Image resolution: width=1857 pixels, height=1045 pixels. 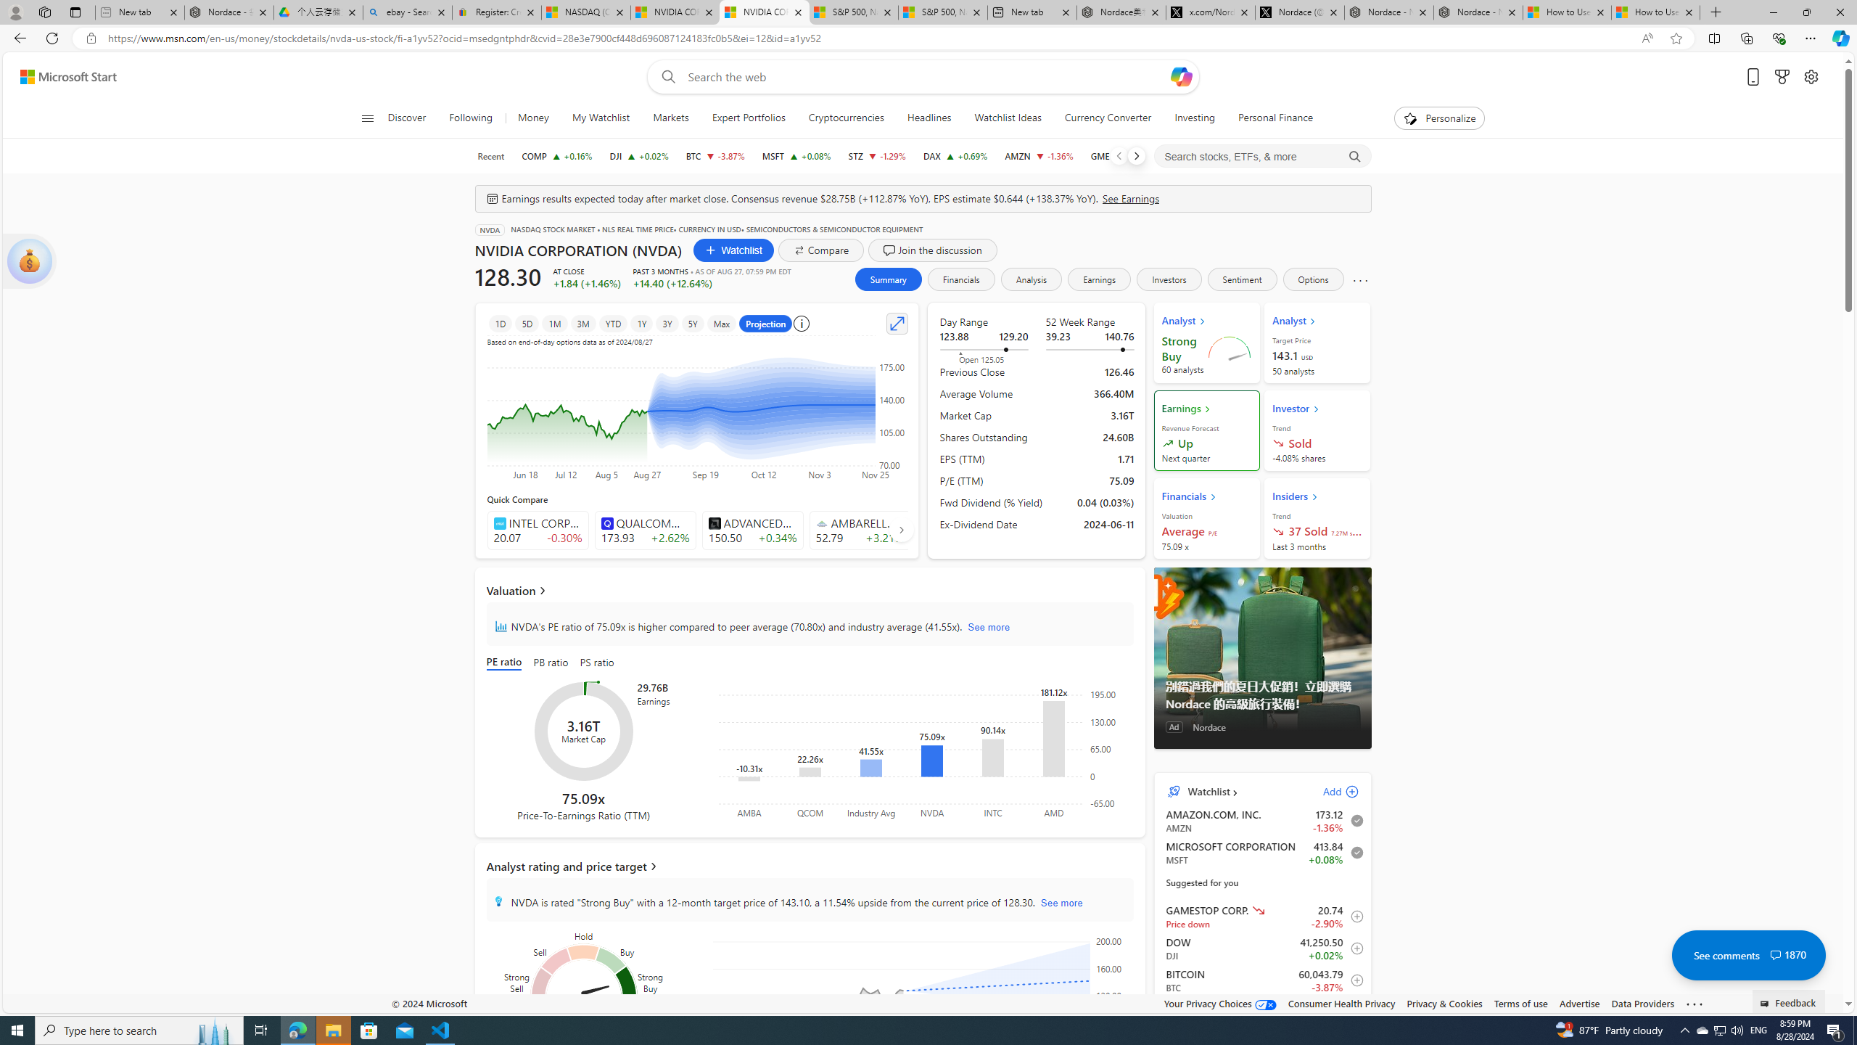 What do you see at coordinates (1578, 1003) in the screenshot?
I see `Advertise` at bounding box center [1578, 1003].